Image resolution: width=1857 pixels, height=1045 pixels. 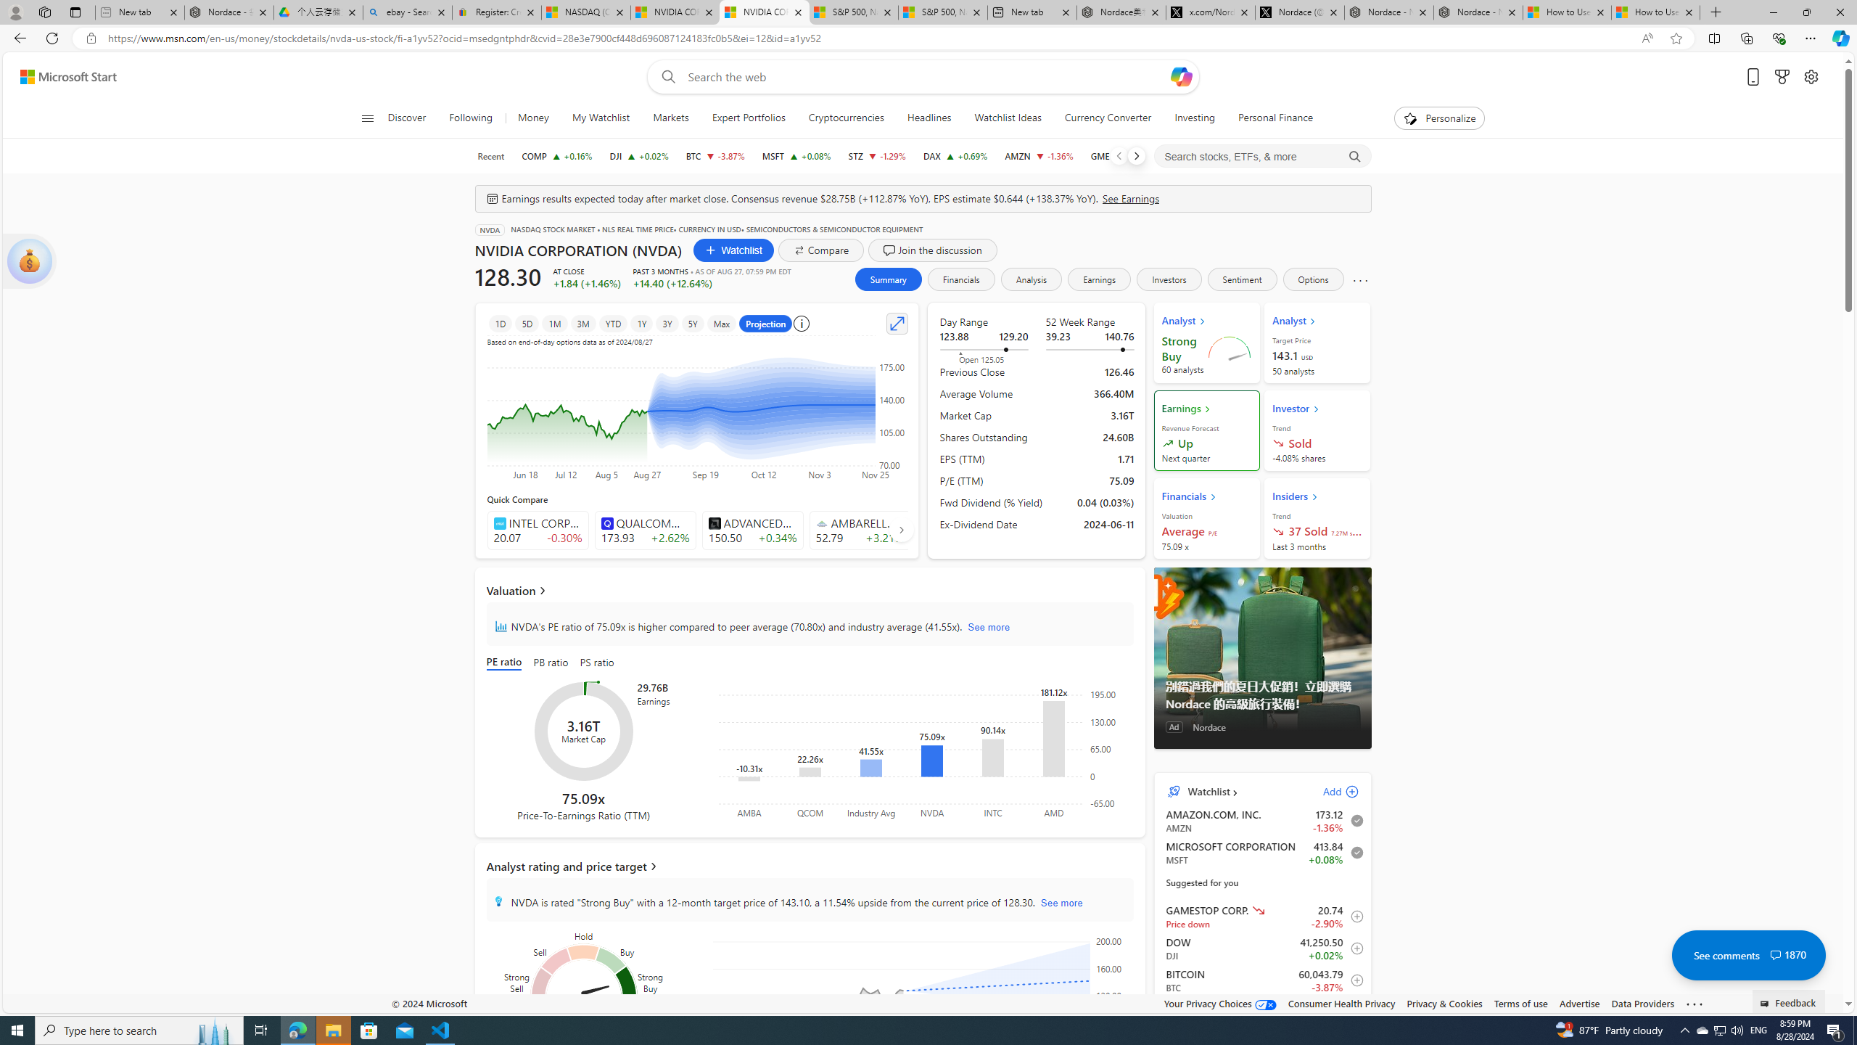 What do you see at coordinates (1578, 1003) in the screenshot?
I see `Advertise` at bounding box center [1578, 1003].